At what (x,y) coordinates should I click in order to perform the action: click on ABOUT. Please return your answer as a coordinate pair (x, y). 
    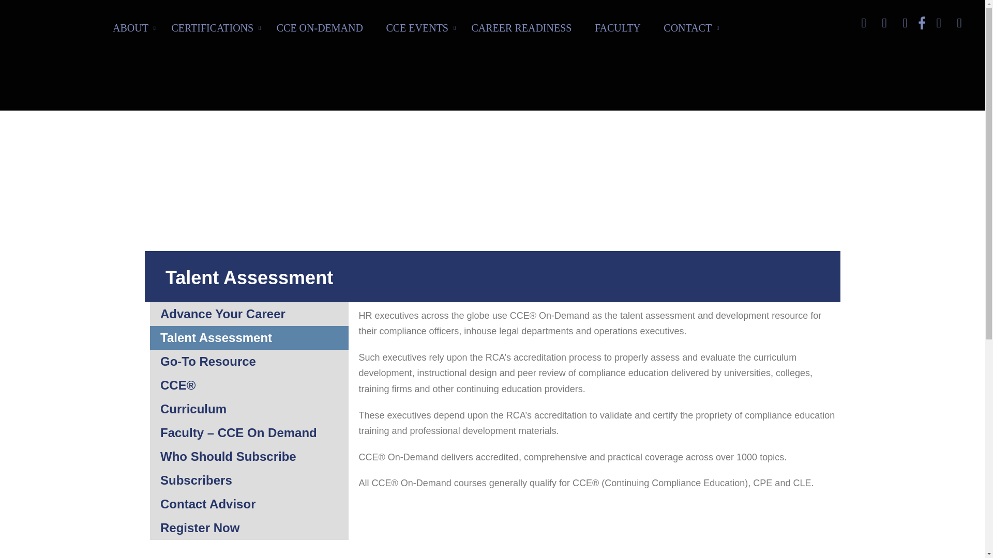
    Looking at the image, I should click on (130, 32).